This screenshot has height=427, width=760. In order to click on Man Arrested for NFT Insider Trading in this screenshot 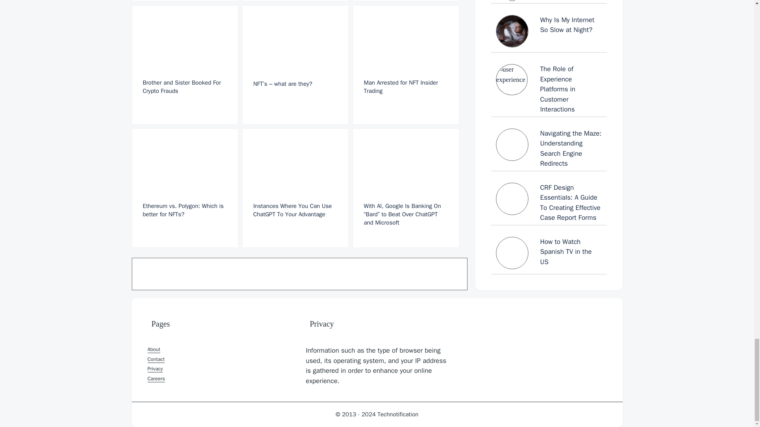, I will do `click(405, 65)`.